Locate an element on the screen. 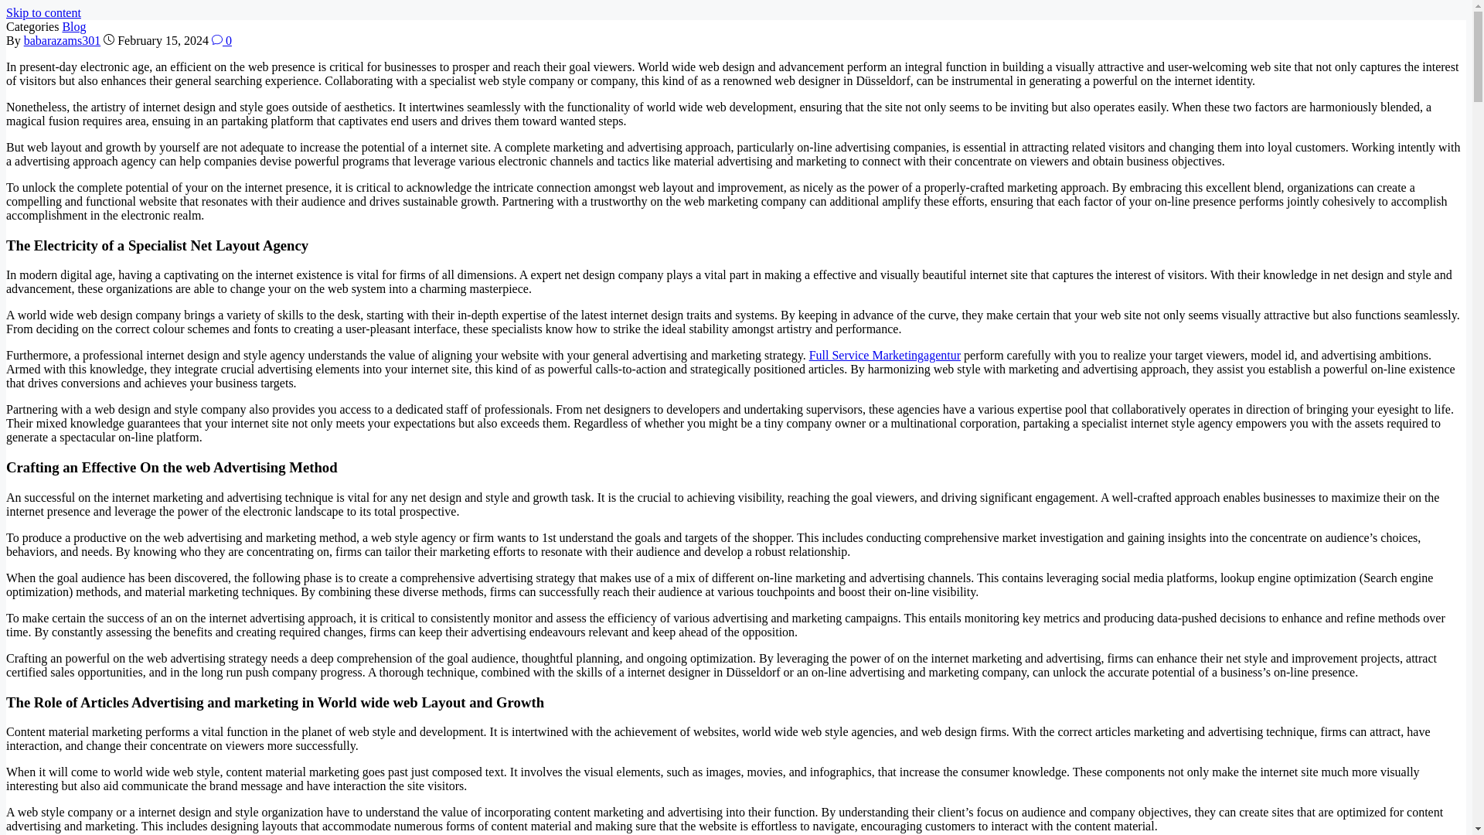  0 is located at coordinates (221, 40).